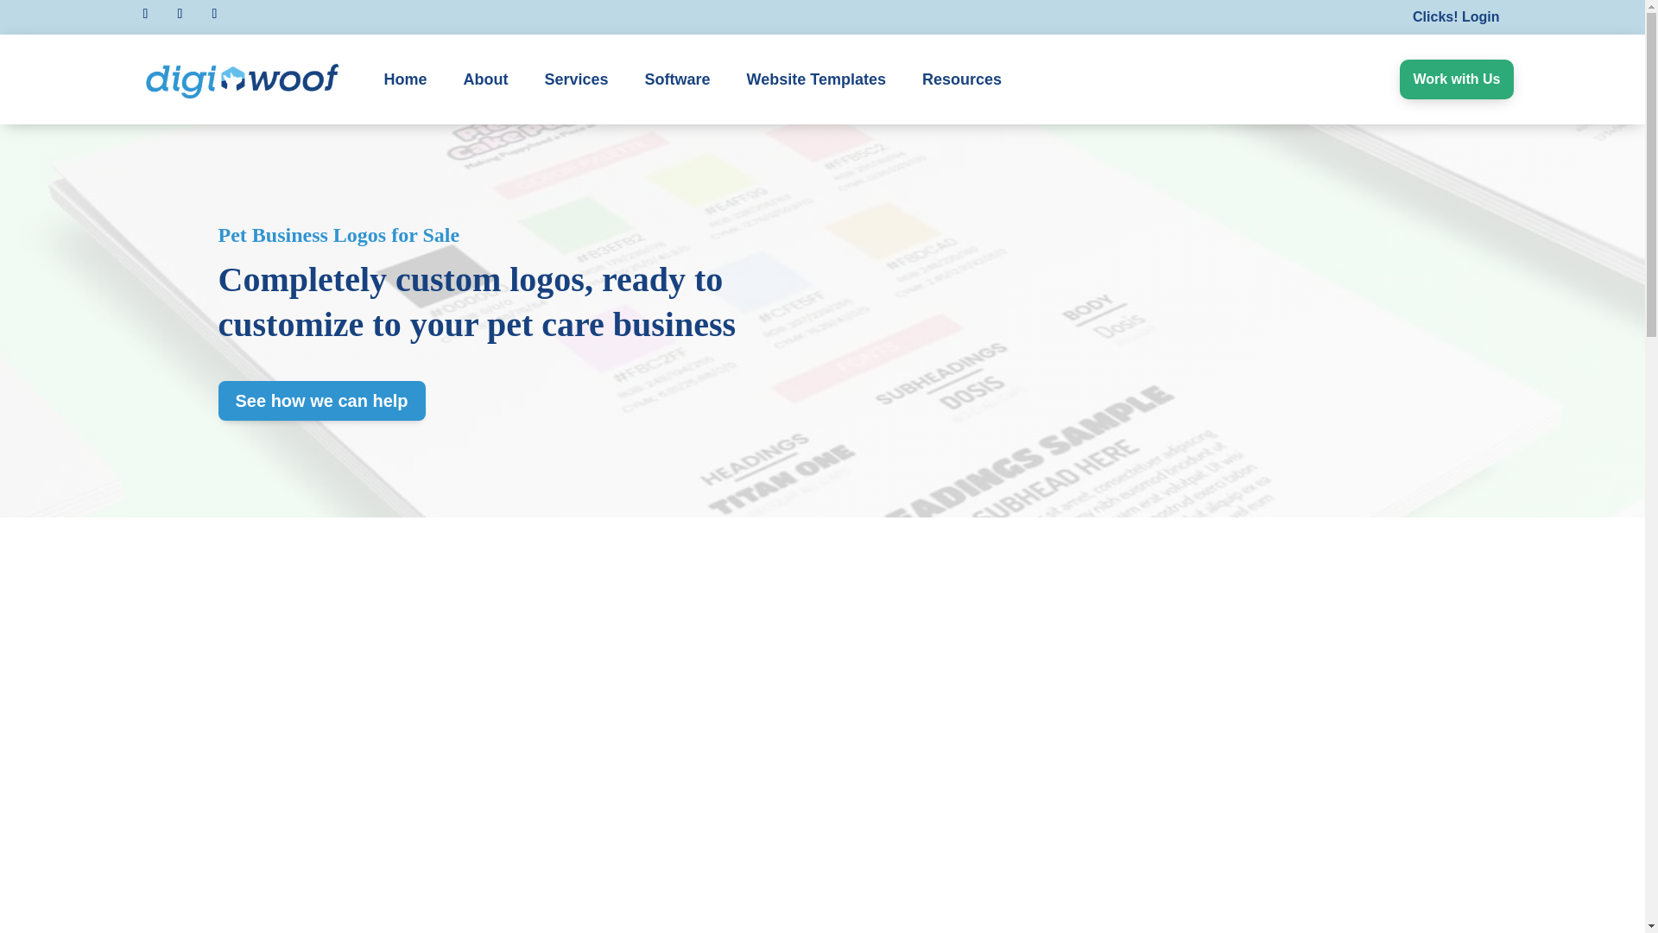 Image resolution: width=1658 pixels, height=933 pixels. Describe the element at coordinates (577, 79) in the screenshot. I see `Services` at that location.